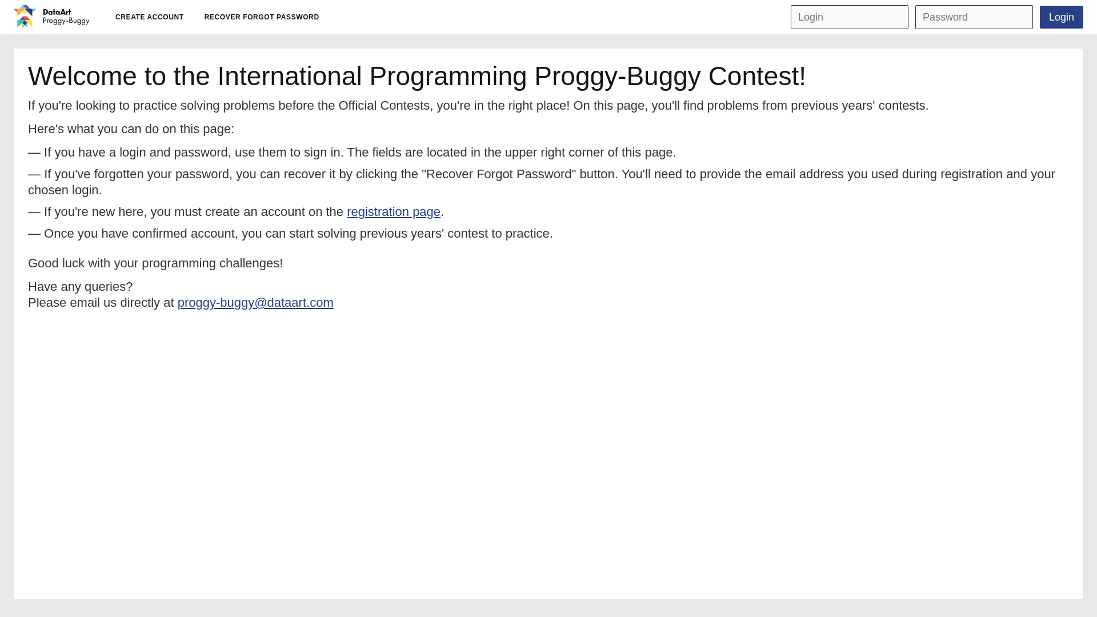  I want to click on registration page, so click(393, 211).